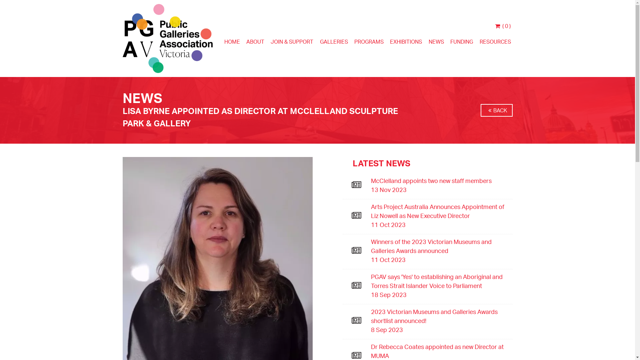  What do you see at coordinates (497, 110) in the screenshot?
I see `BACK` at bounding box center [497, 110].